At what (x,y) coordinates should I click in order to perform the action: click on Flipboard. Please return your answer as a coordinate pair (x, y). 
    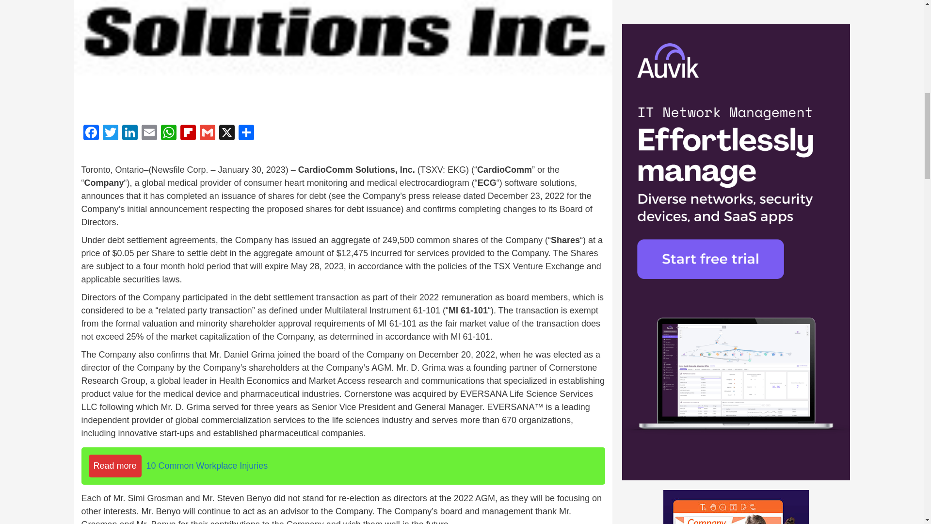
    Looking at the image, I should click on (188, 133).